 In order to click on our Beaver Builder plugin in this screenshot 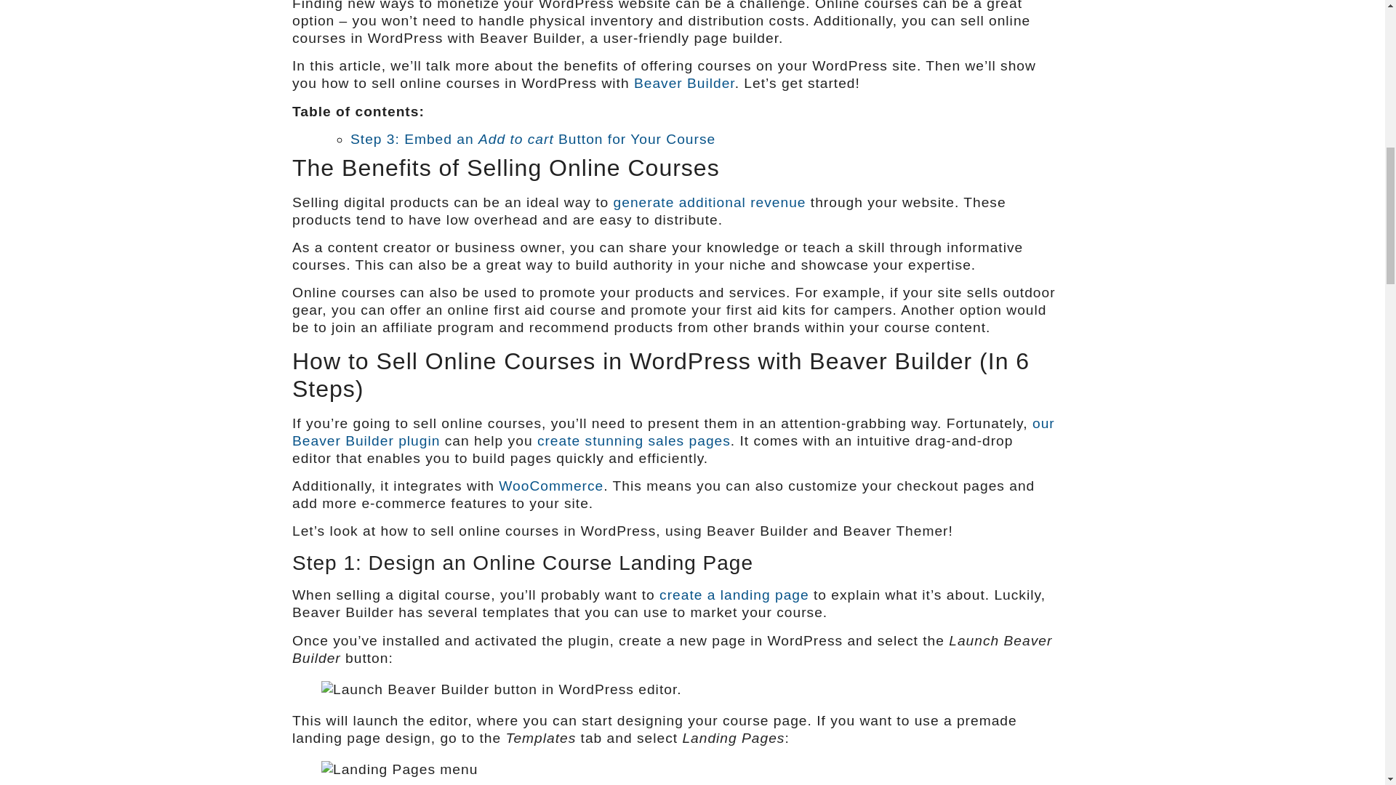, I will do `click(673, 432)`.